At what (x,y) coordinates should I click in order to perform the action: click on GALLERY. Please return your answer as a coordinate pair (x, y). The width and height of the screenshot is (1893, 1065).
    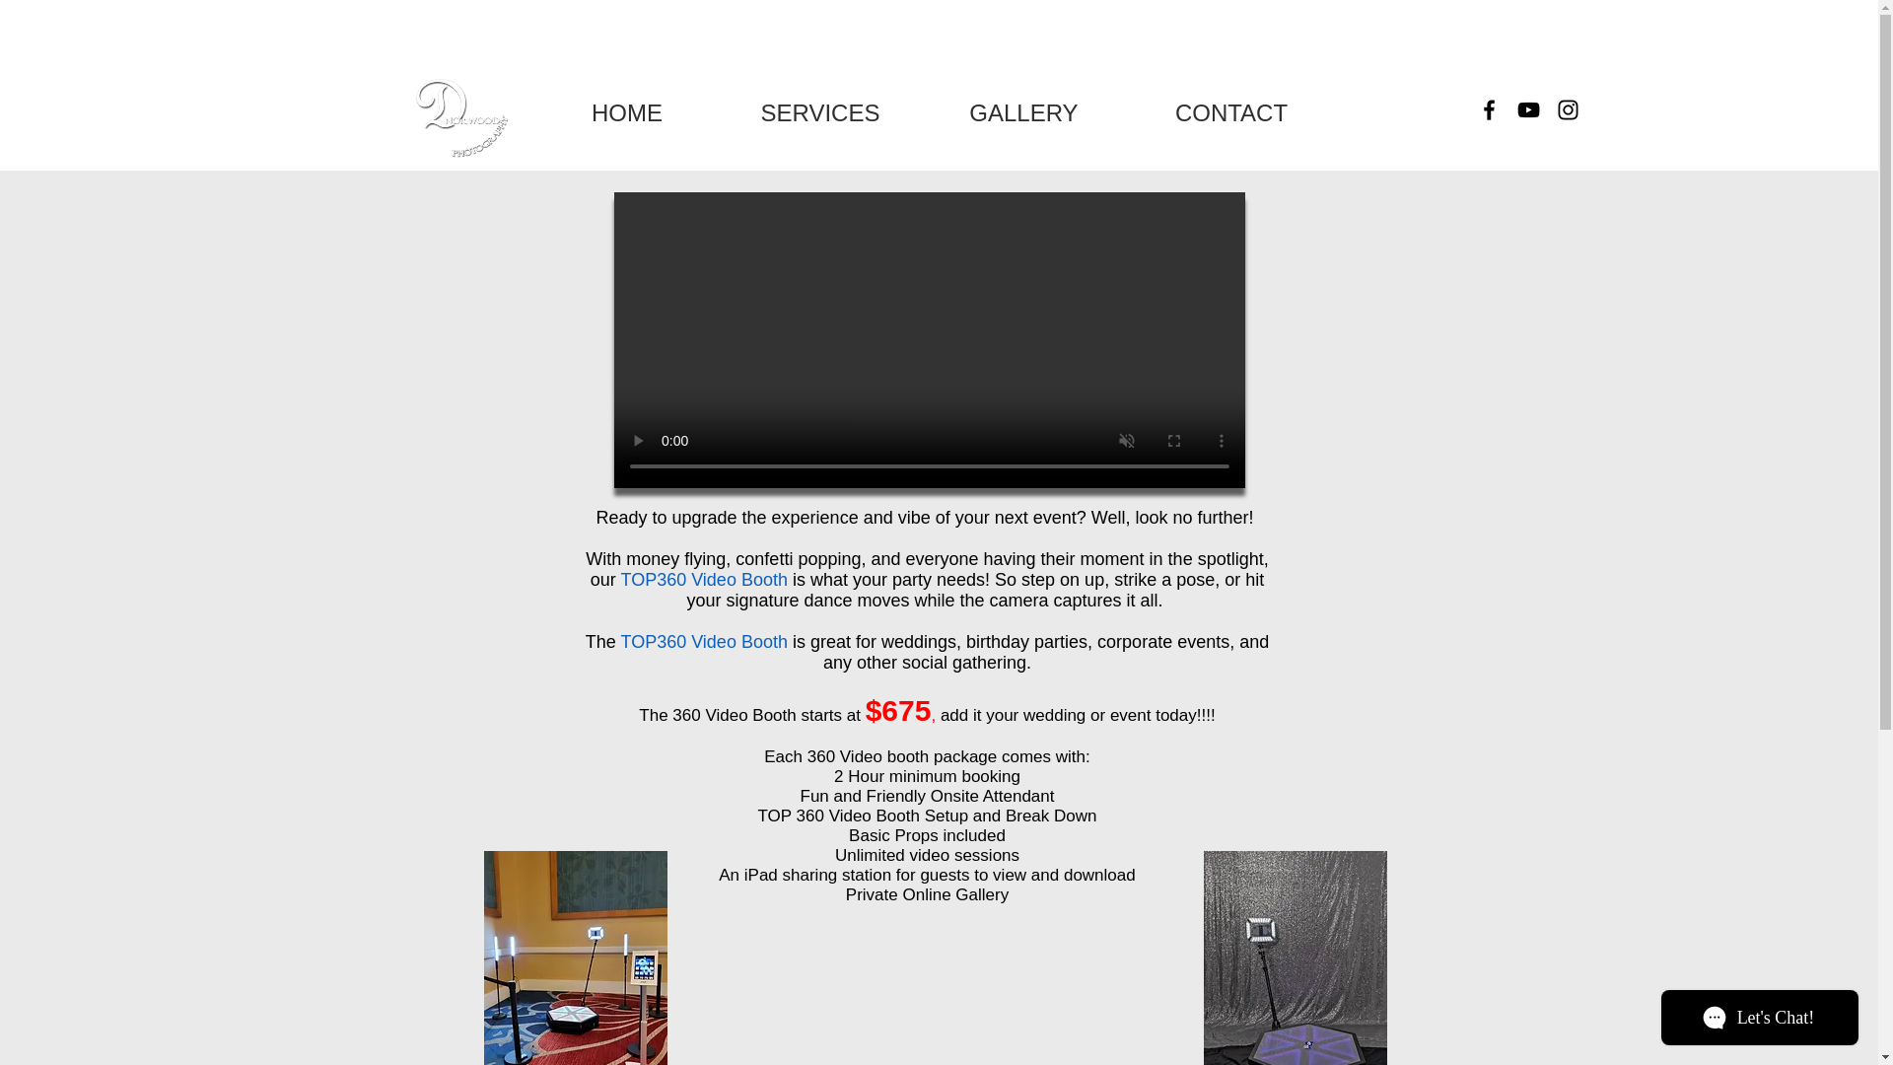
    Looking at the image, I should click on (1024, 110).